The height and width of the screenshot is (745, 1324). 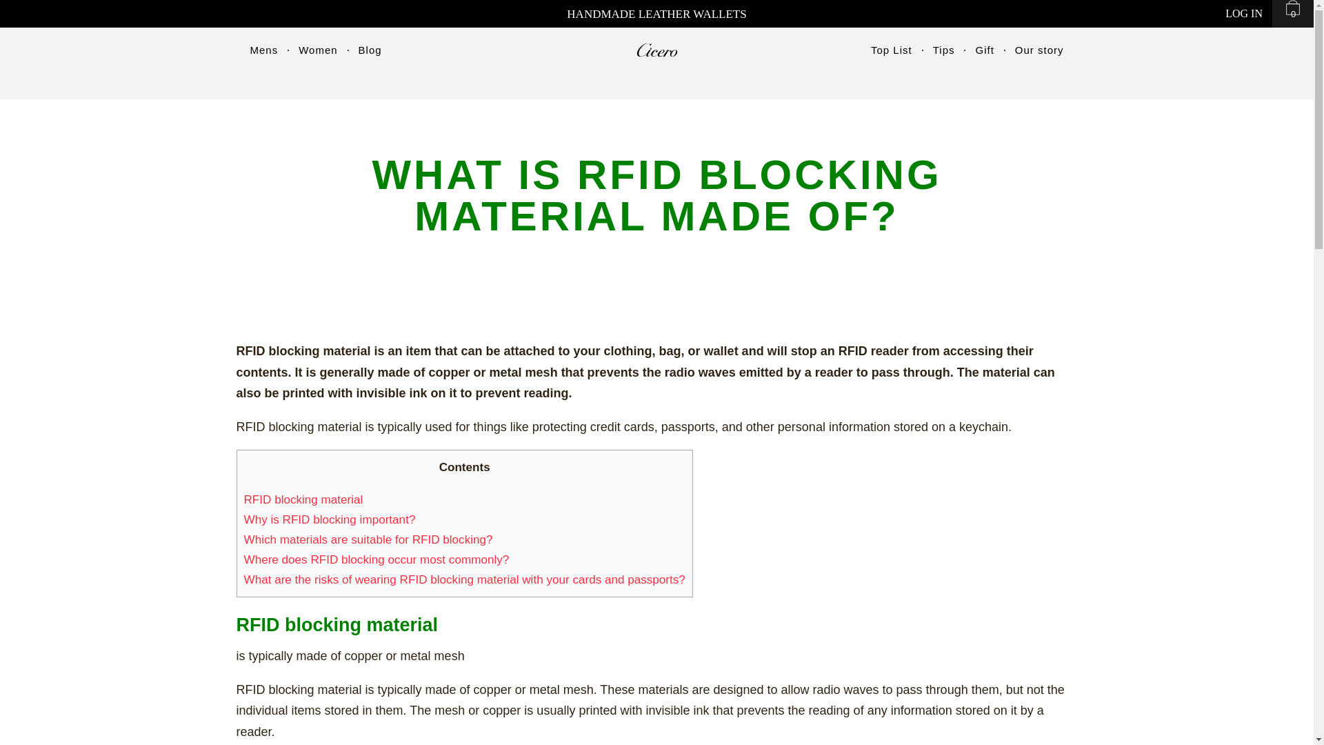 What do you see at coordinates (891, 50) in the screenshot?
I see `Top List` at bounding box center [891, 50].